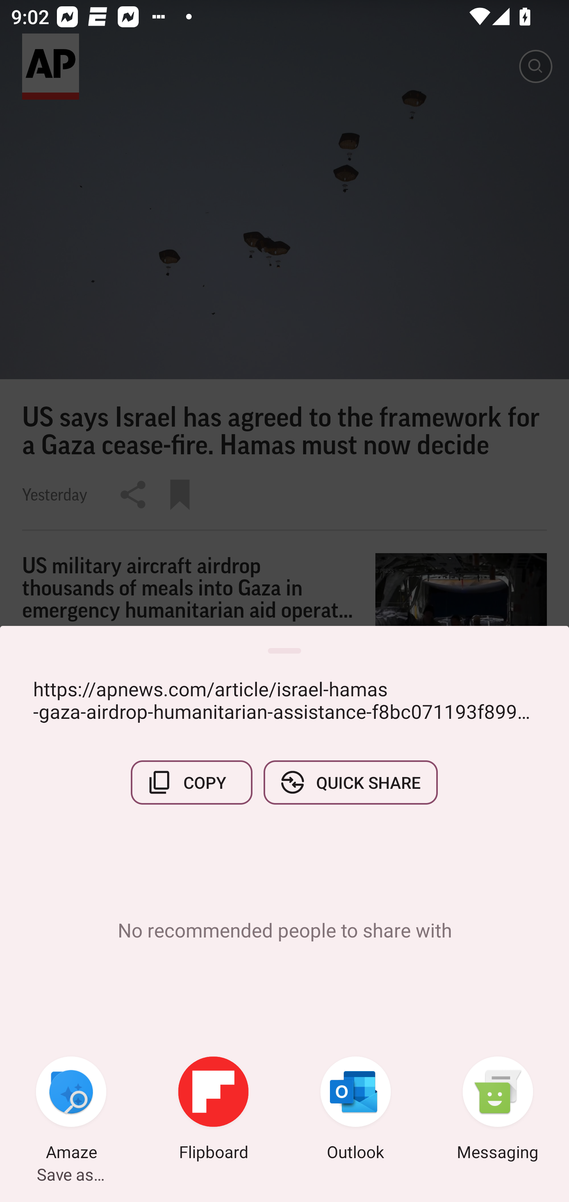 The width and height of the screenshot is (569, 1202). What do you see at coordinates (71, 1110) in the screenshot?
I see `Amaze Save as…` at bounding box center [71, 1110].